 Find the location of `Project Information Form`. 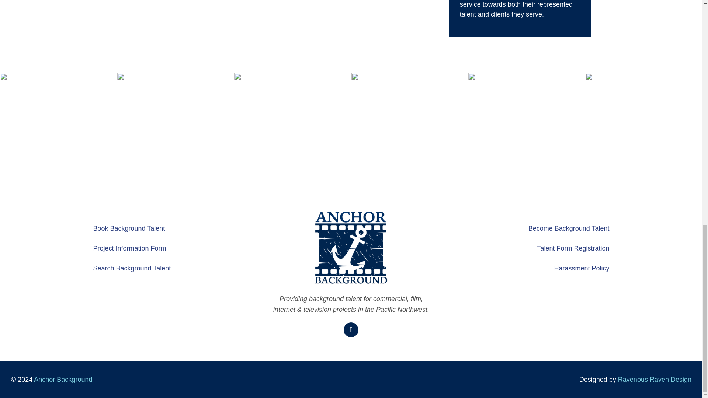

Project Information Form is located at coordinates (129, 248).